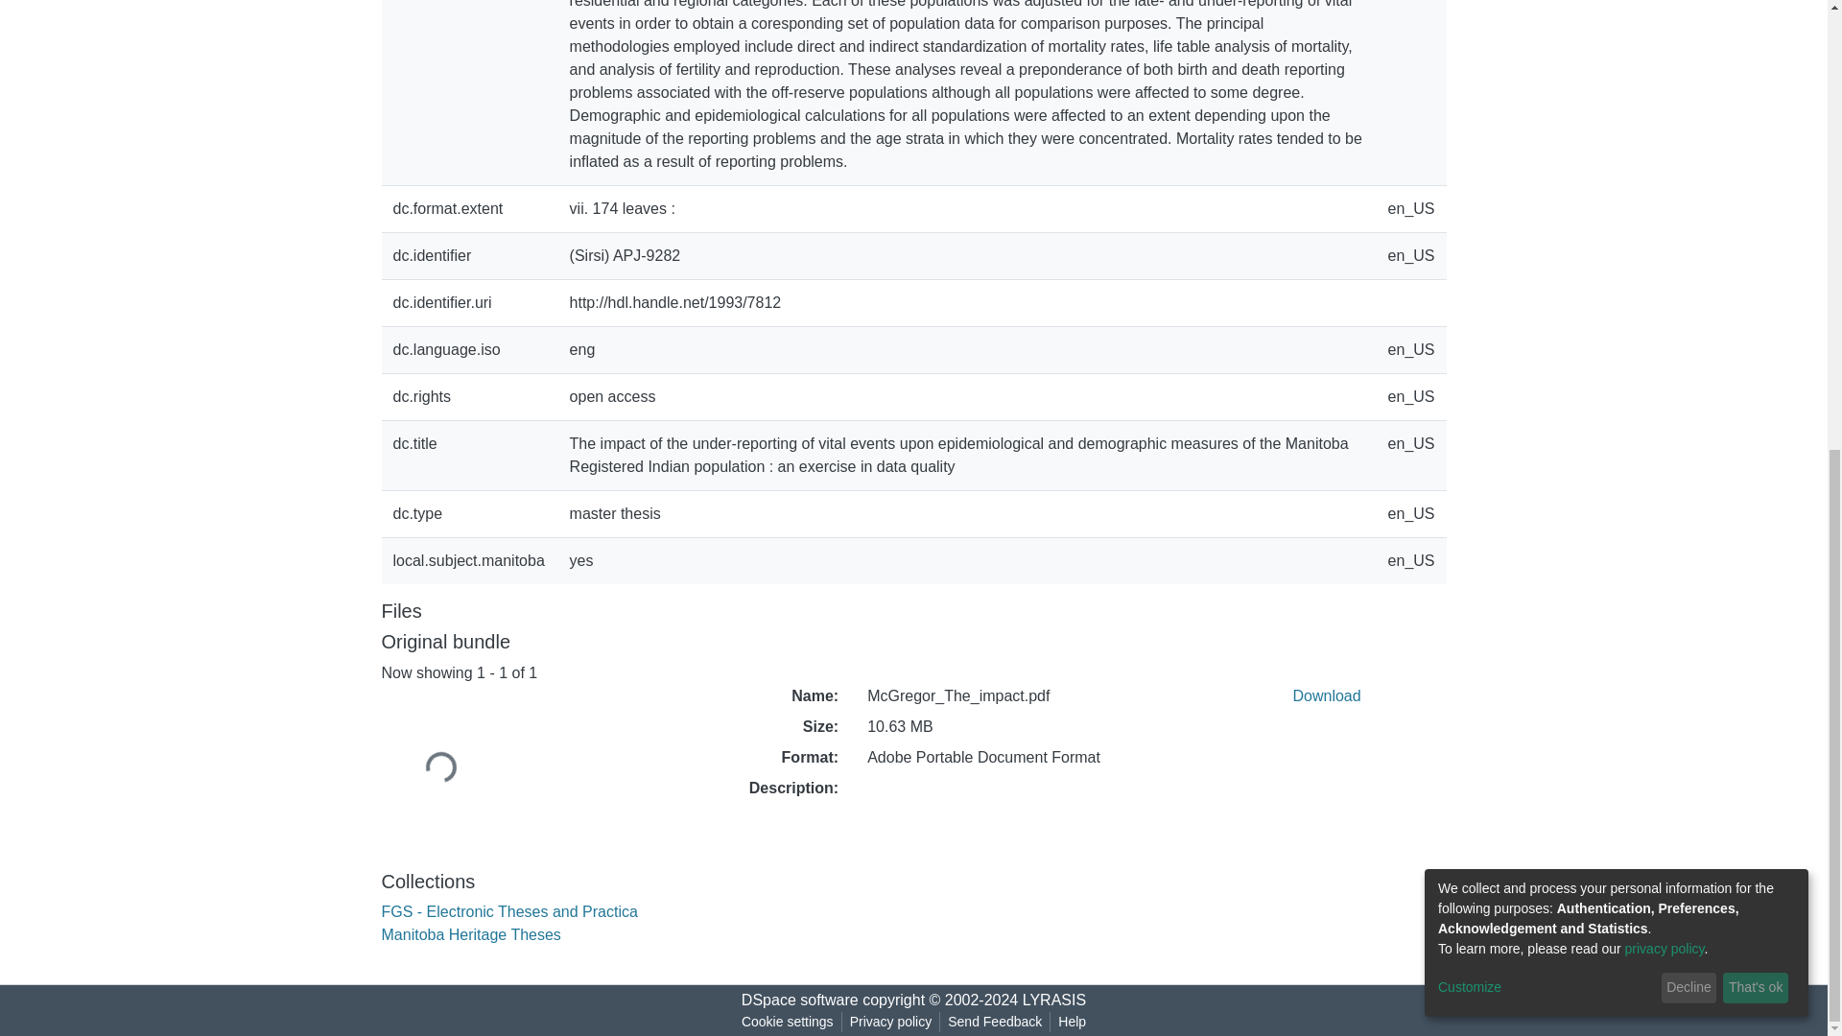  Describe the element at coordinates (994, 1022) in the screenshot. I see `Send Feedback` at that location.